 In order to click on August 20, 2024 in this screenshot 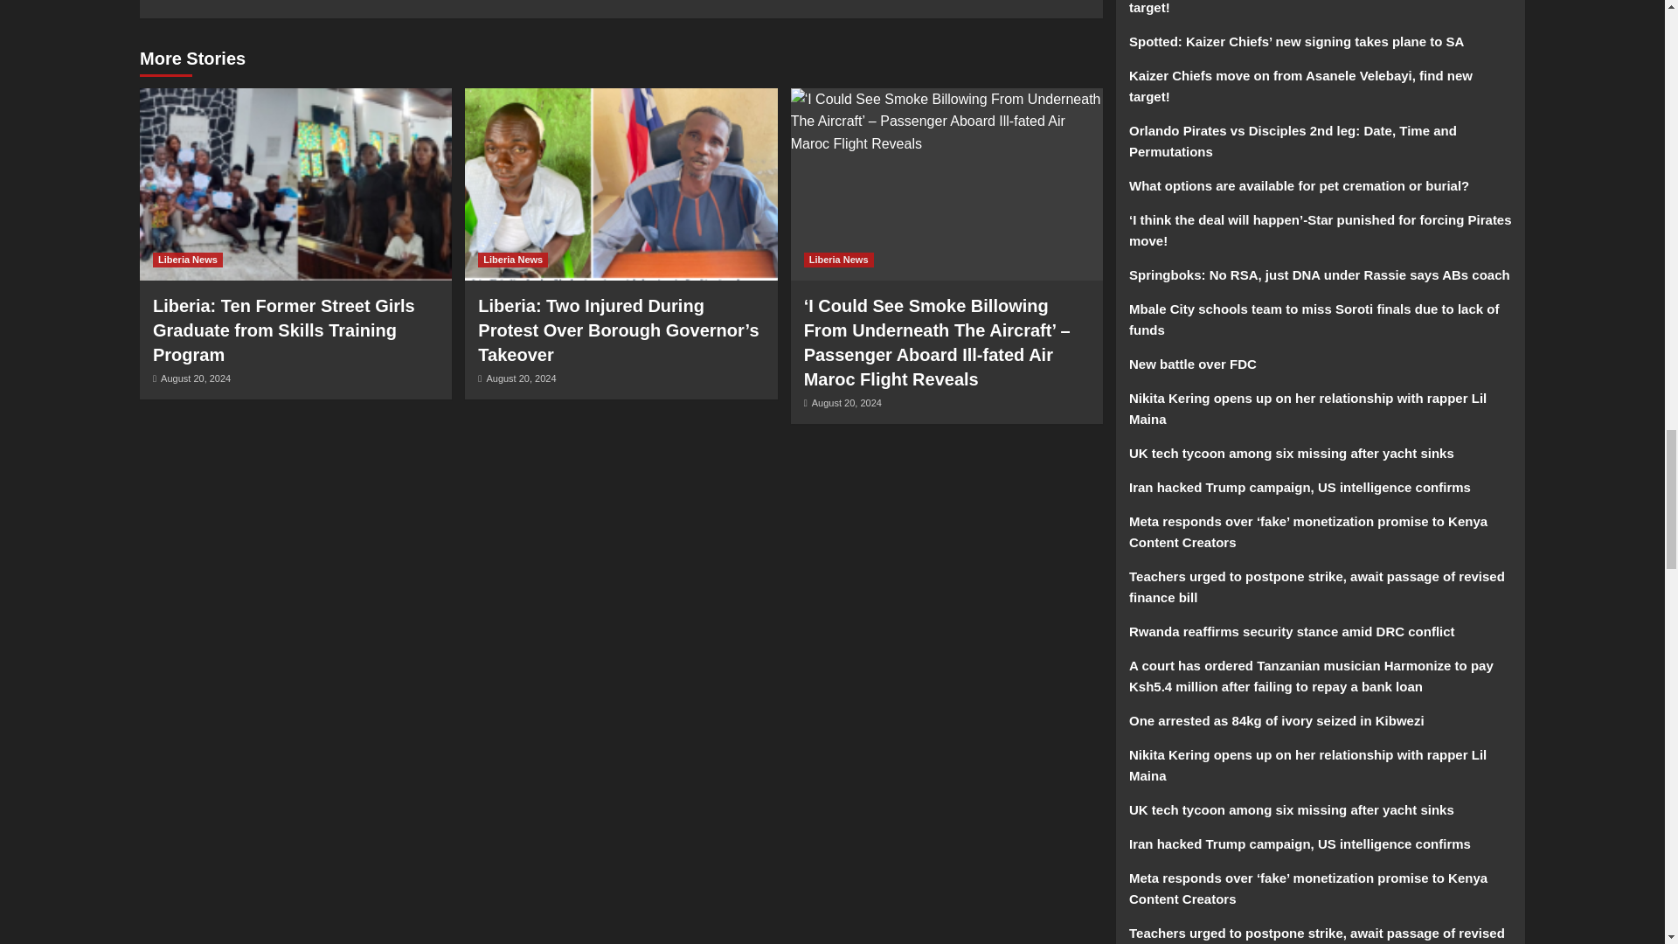, I will do `click(847, 401)`.